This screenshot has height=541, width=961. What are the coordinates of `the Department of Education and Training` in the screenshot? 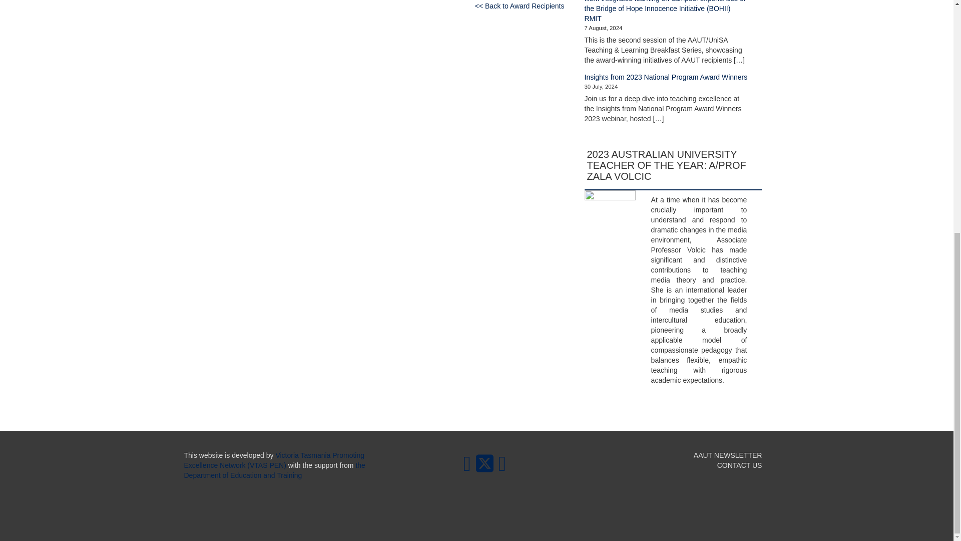 It's located at (274, 470).